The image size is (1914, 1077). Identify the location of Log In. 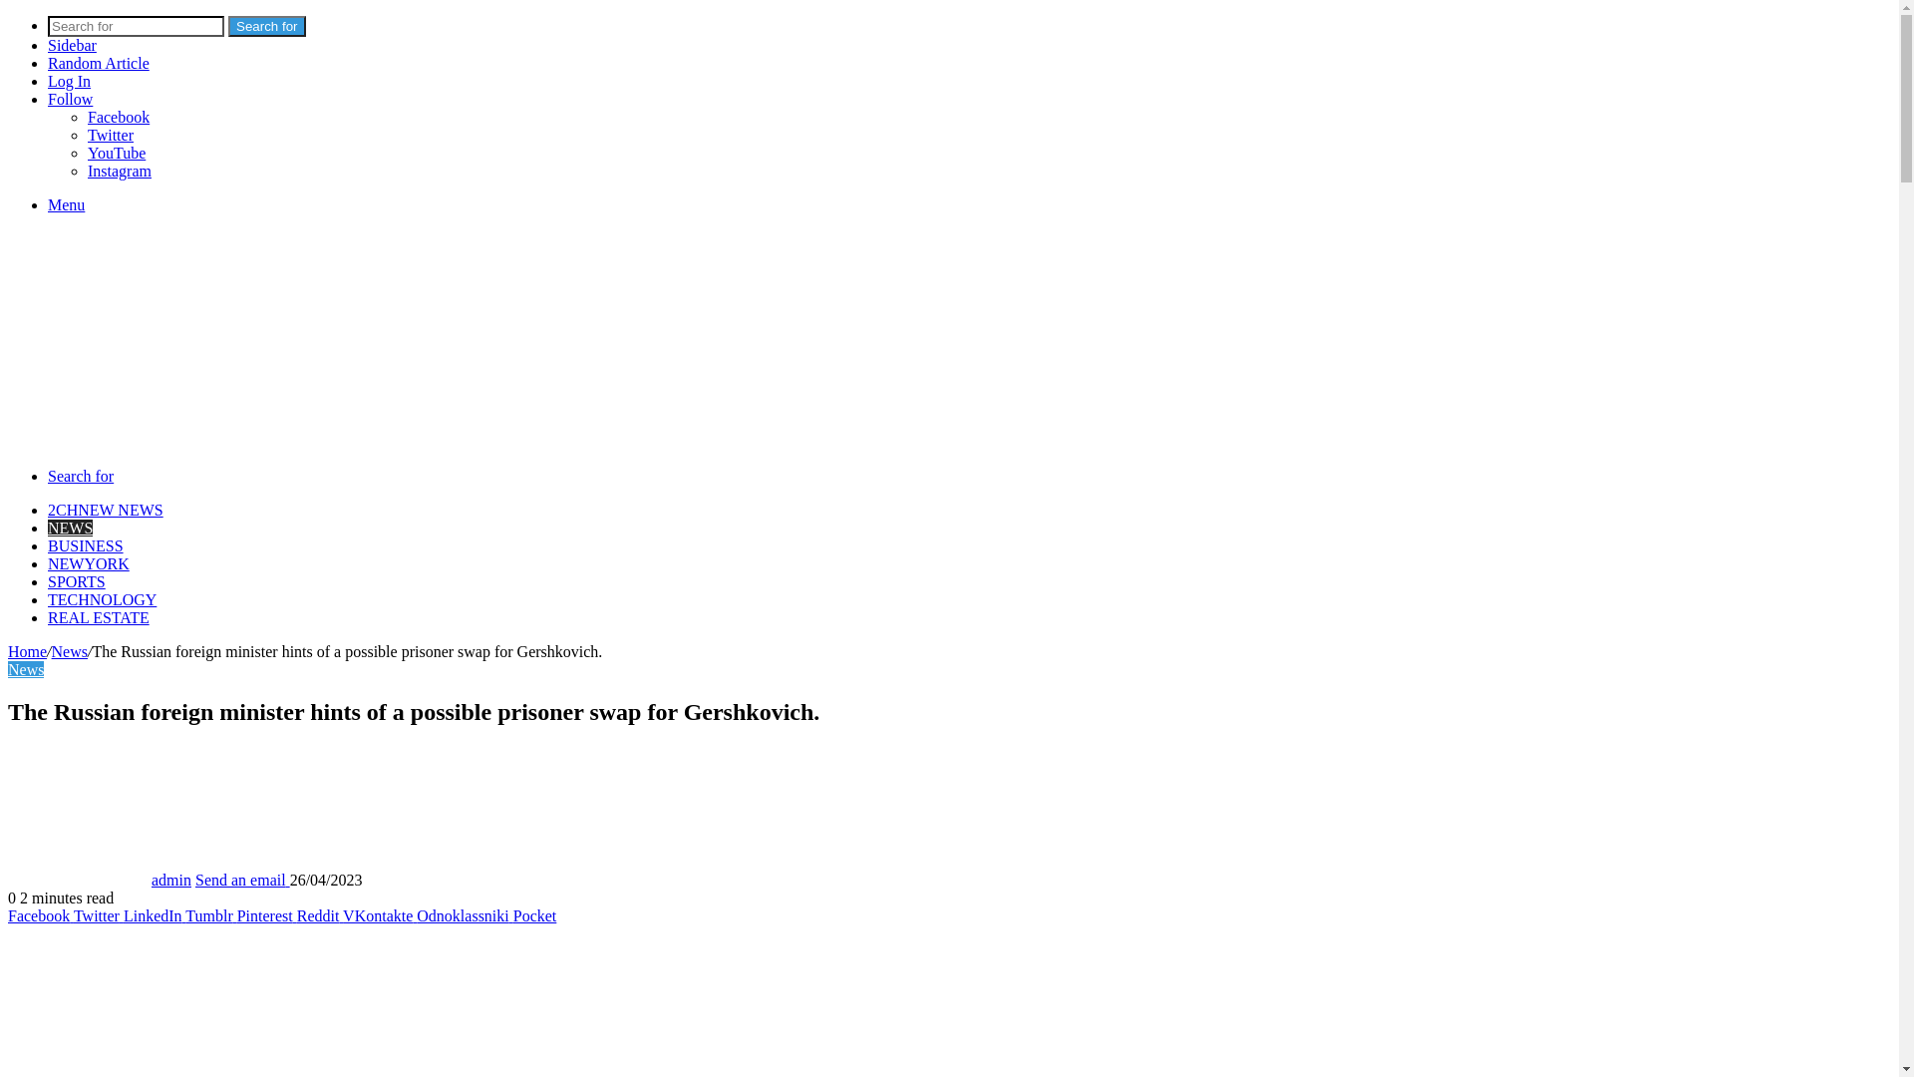
(70, 82).